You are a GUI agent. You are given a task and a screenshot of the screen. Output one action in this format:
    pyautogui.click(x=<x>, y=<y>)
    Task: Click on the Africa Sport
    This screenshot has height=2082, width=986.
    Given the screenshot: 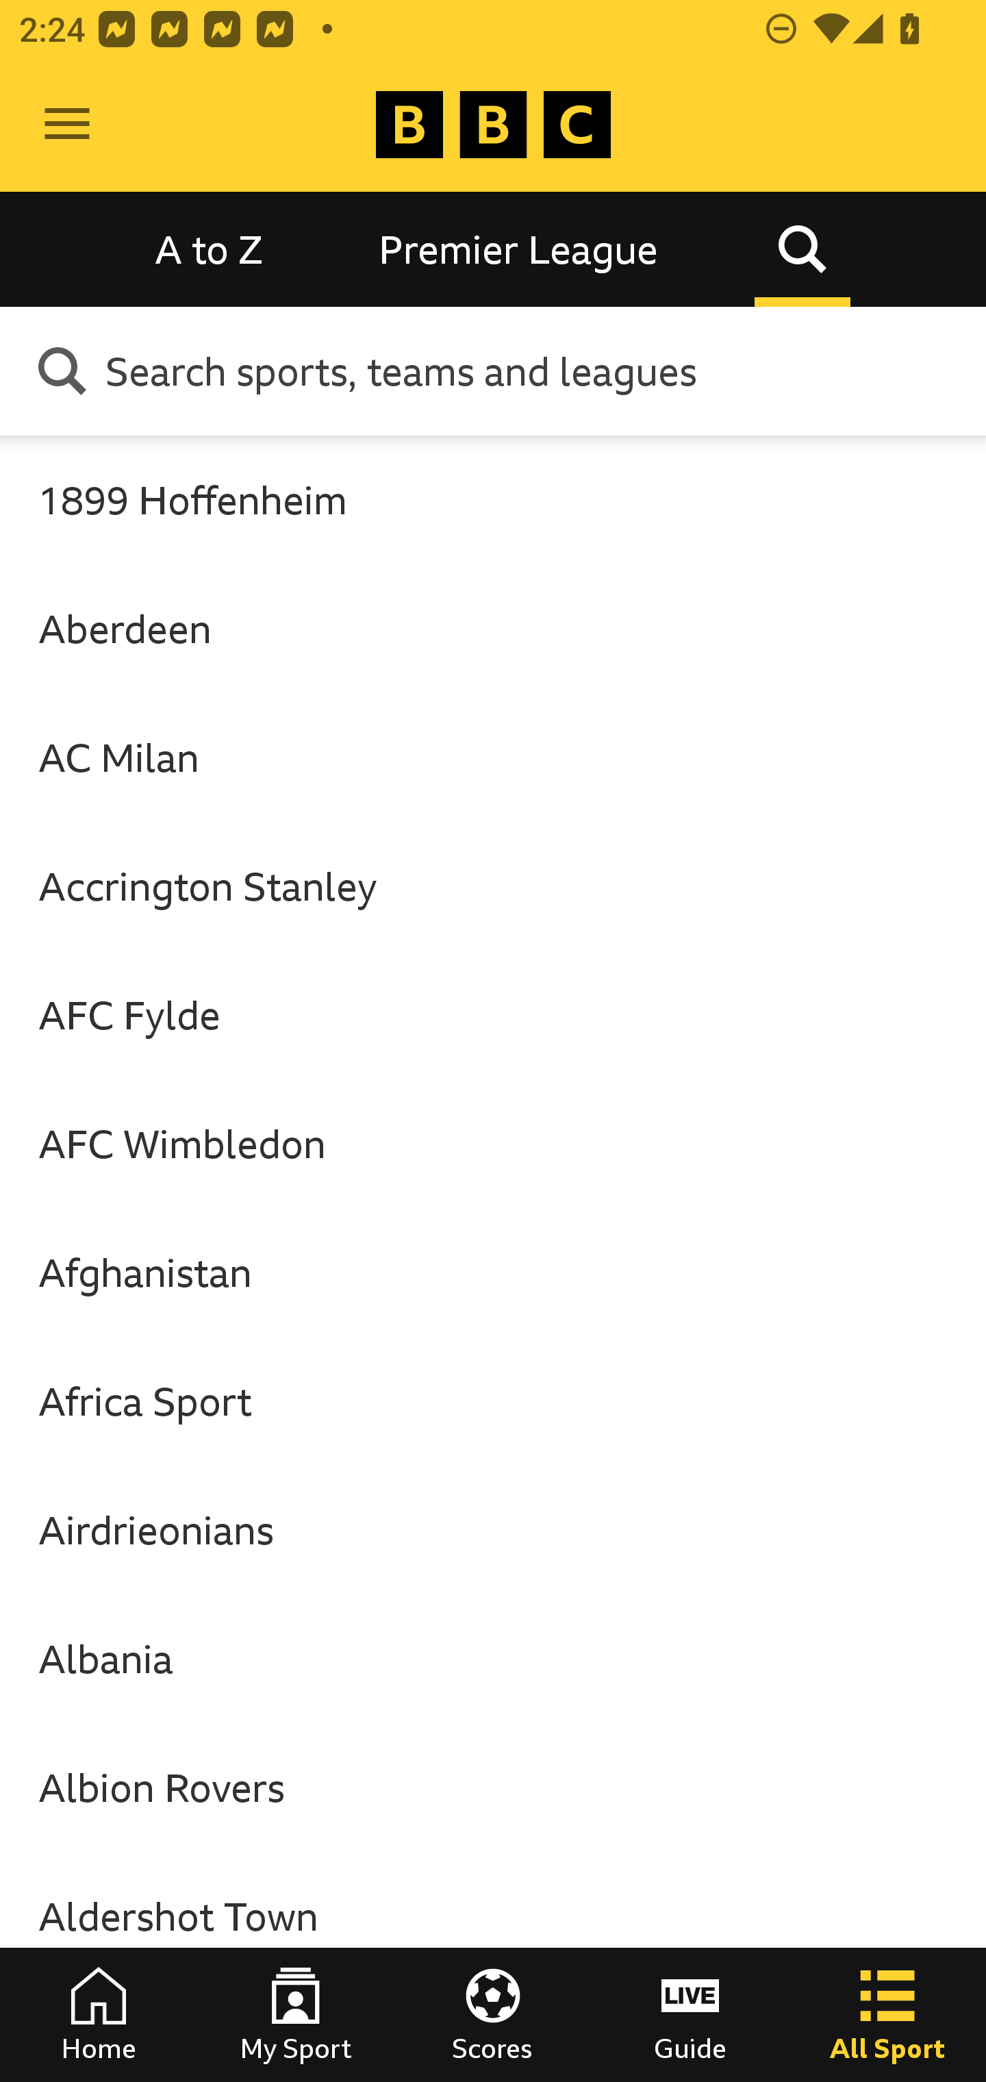 What is the action you would take?
    pyautogui.click(x=493, y=1401)
    